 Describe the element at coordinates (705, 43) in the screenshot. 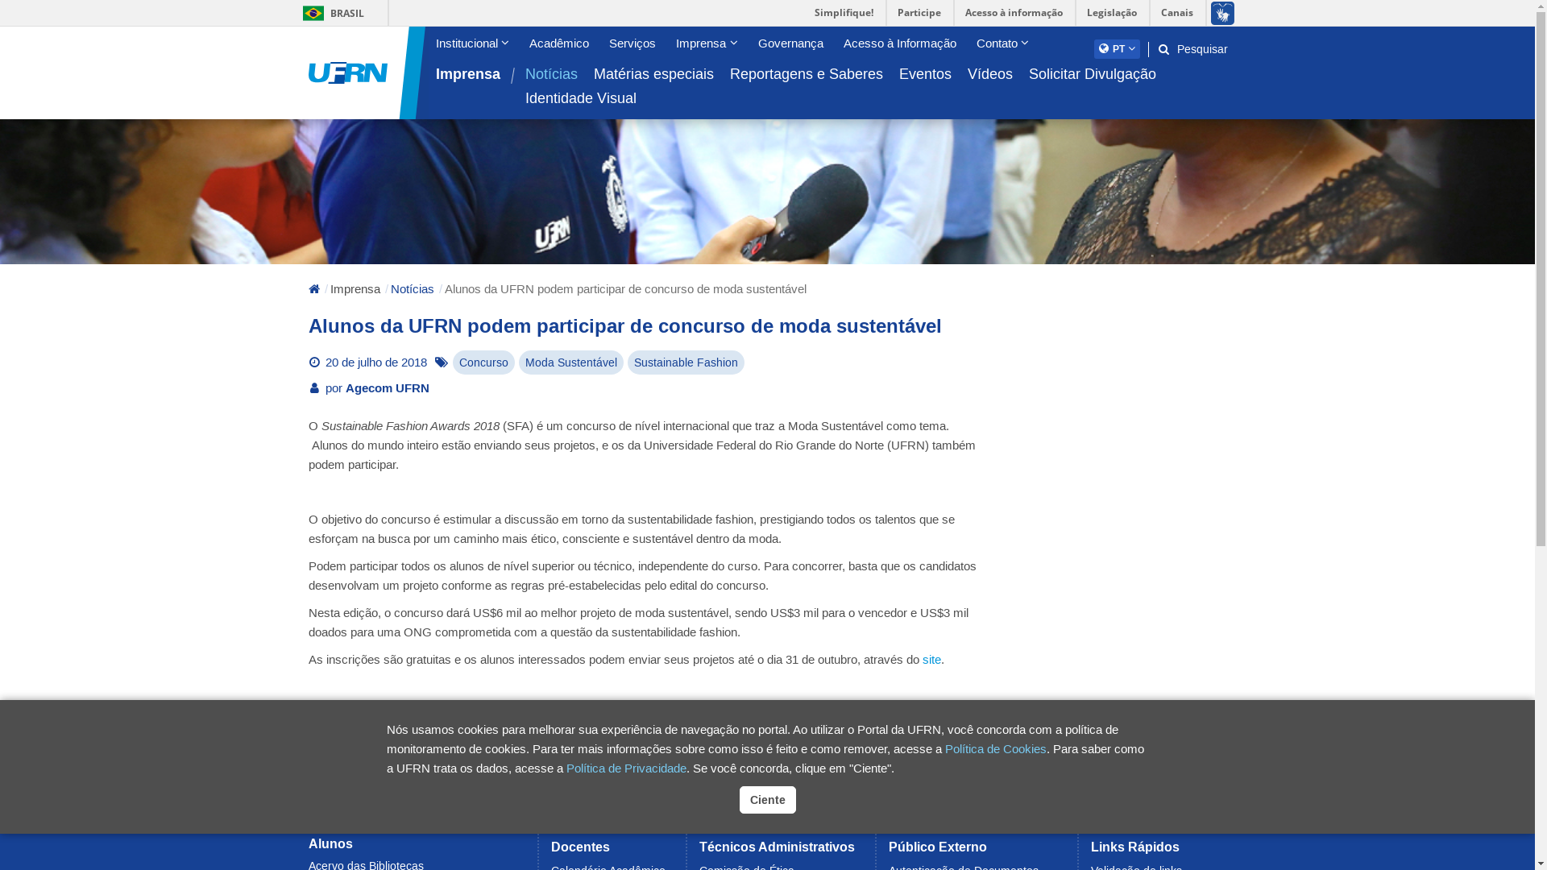

I see `Imprensa
Abrir/fechar sub-menu` at that location.